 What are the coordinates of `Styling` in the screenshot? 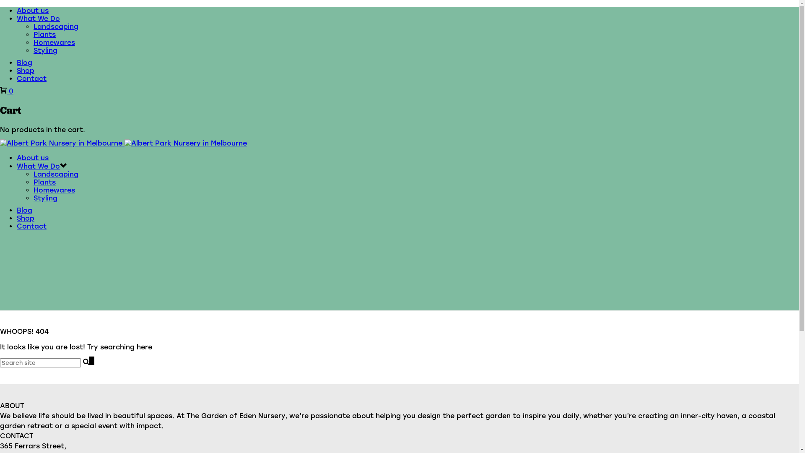 It's located at (45, 198).